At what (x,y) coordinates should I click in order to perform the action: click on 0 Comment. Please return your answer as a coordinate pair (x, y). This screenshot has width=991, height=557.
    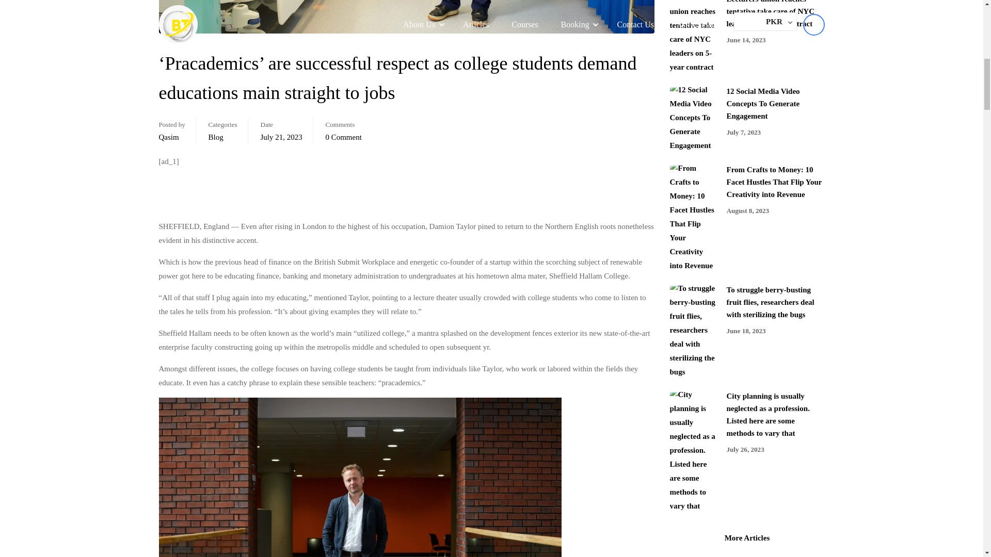
    Looking at the image, I should click on (343, 137).